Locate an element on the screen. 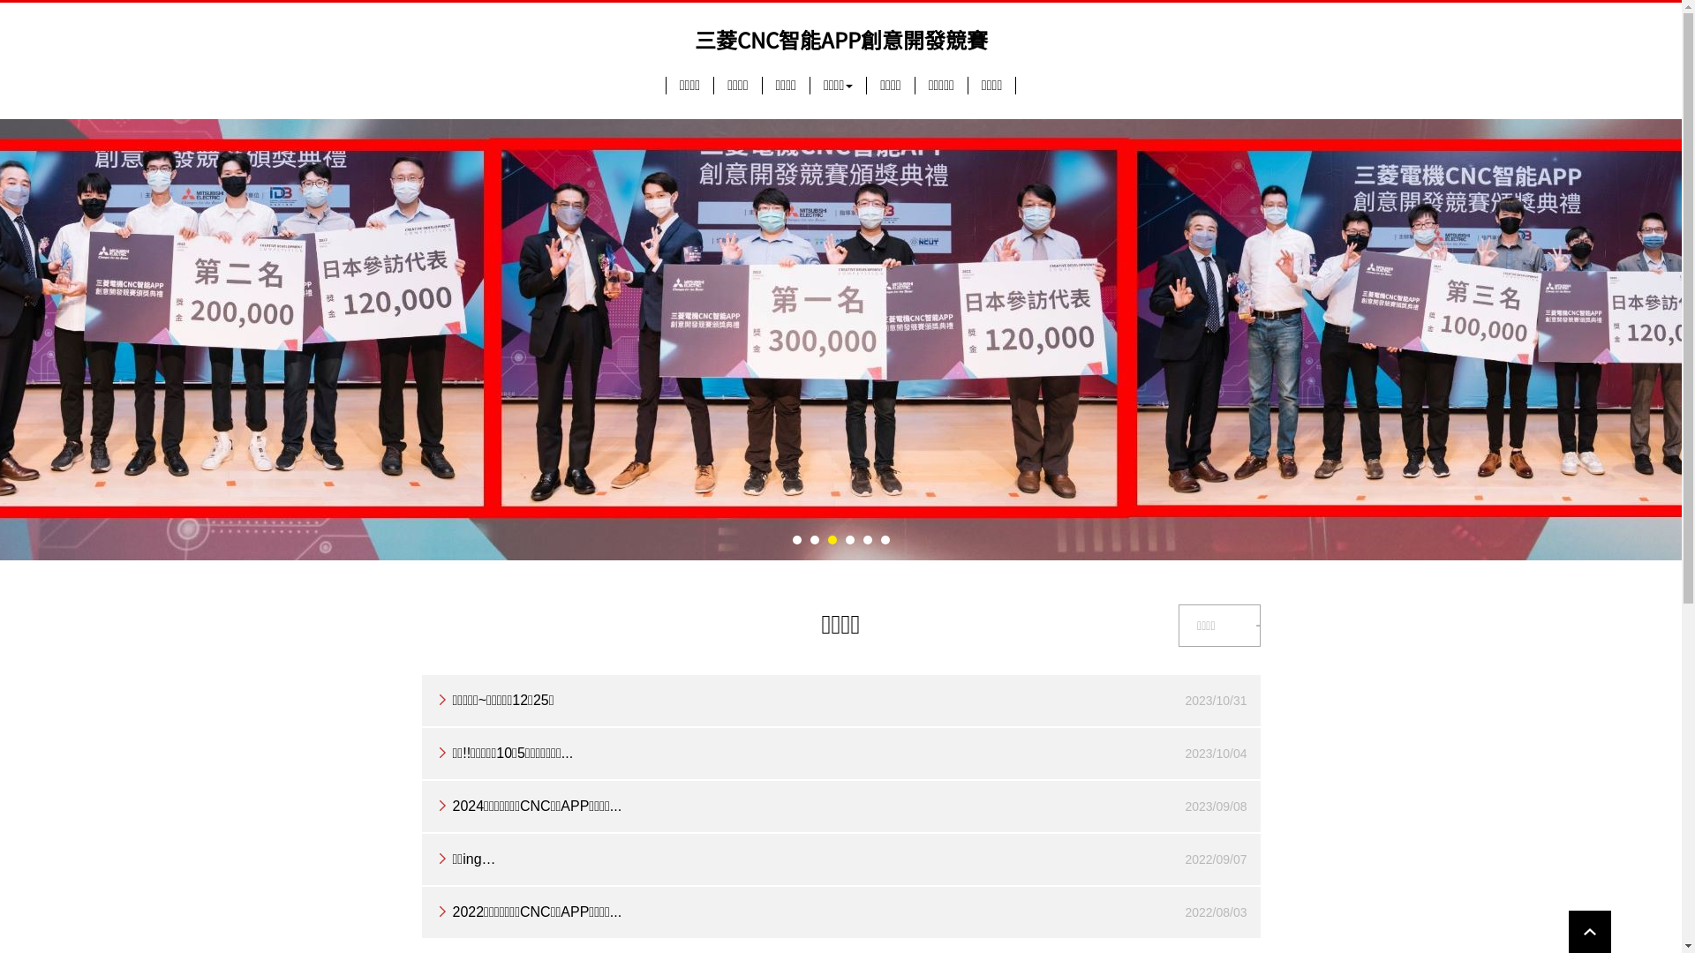 The height and width of the screenshot is (953, 1695). 5 is located at coordinates (867, 539).